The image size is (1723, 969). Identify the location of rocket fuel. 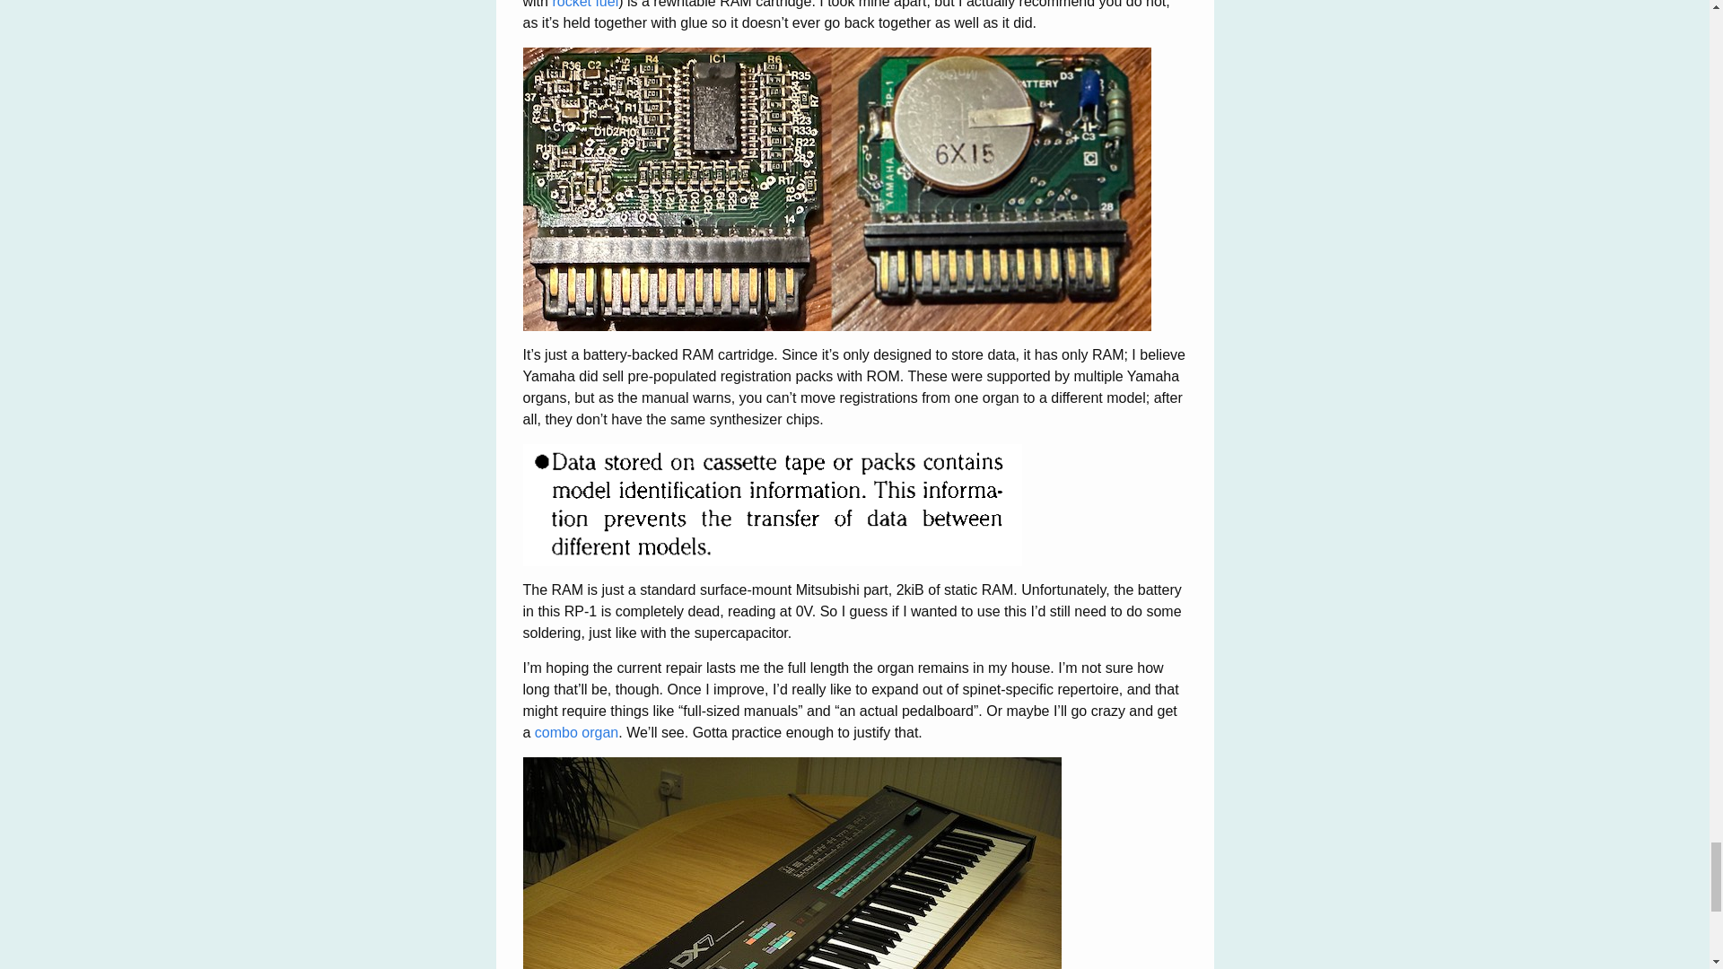
(585, 4).